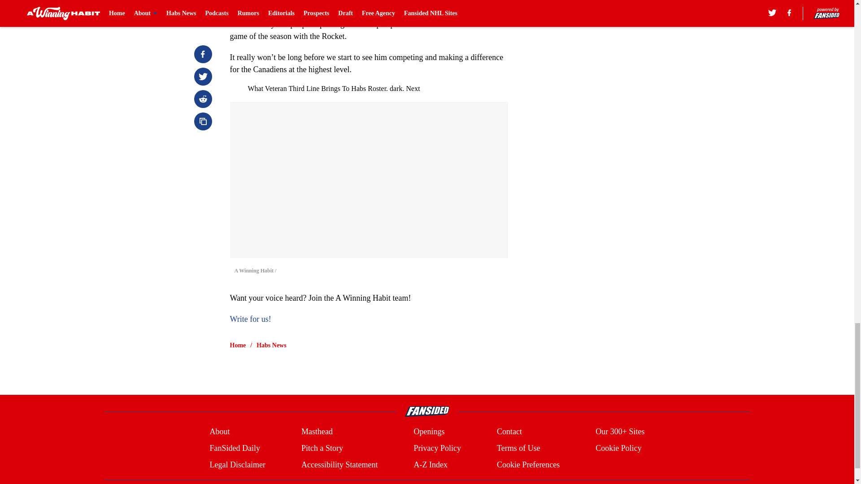 The width and height of the screenshot is (861, 484). What do you see at coordinates (272, 345) in the screenshot?
I see `Habs News` at bounding box center [272, 345].